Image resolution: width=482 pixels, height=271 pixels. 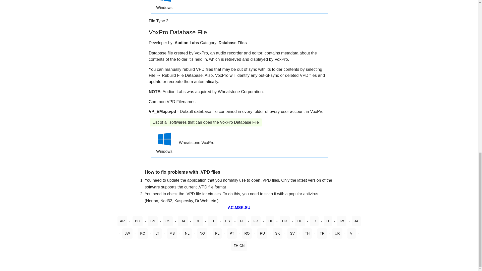 I want to click on RO, so click(x=247, y=233).